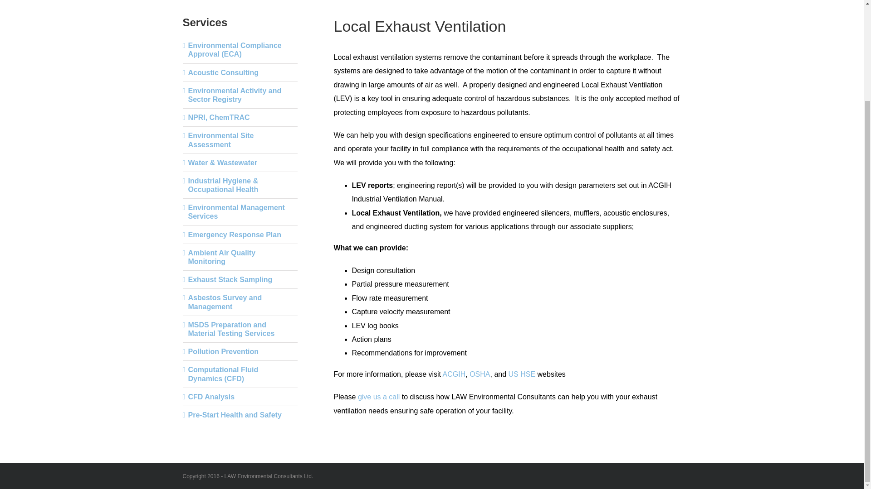 The width and height of the screenshot is (871, 489). I want to click on Acoustic Consulting, so click(223, 72).